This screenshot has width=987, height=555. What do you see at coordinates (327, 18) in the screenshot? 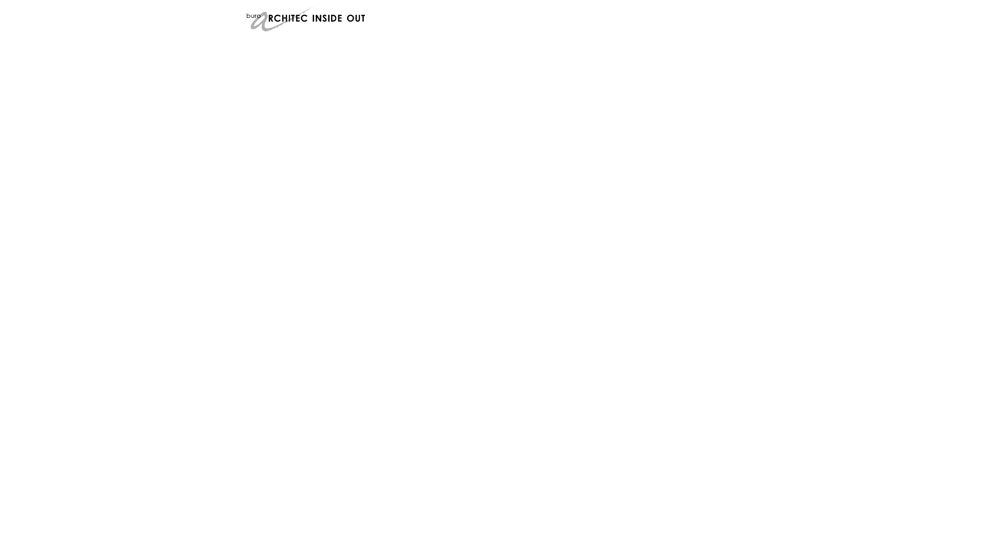
I see `inside` at bounding box center [327, 18].